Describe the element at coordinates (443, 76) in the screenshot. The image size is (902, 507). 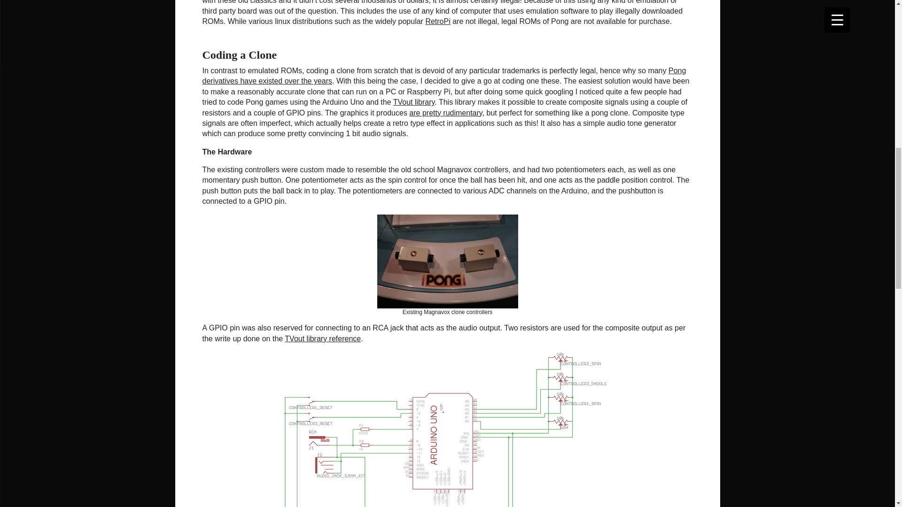
I see `Pong derivatives have existed over the years` at that location.